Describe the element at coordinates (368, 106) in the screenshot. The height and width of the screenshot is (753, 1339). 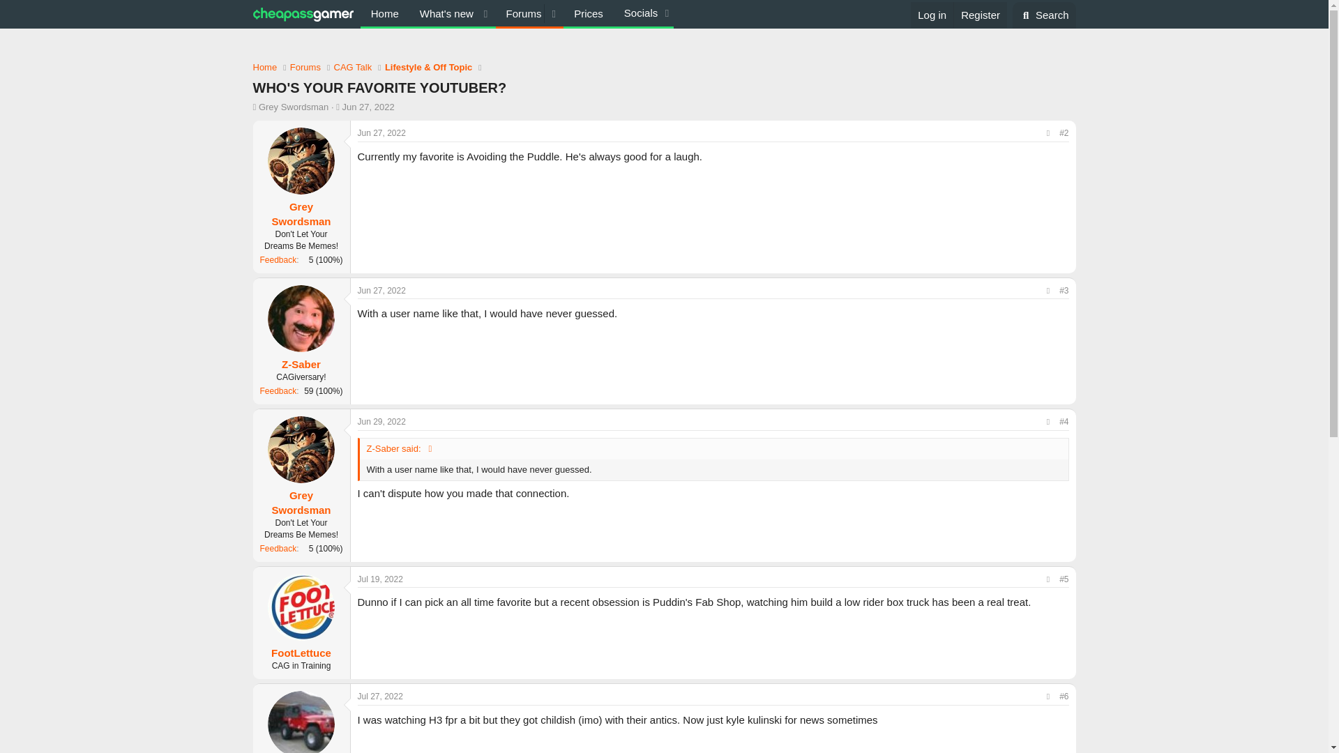
I see `Jun 27, 2022 at 4:01 AM` at that location.